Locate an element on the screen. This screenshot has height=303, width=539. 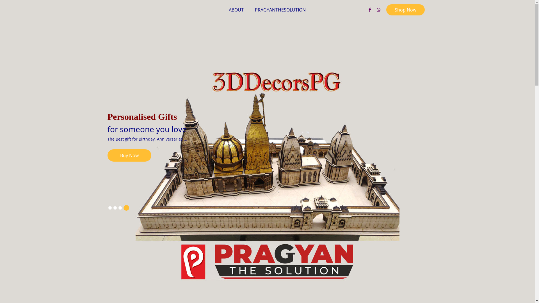
Shop Now is located at coordinates (405, 10).